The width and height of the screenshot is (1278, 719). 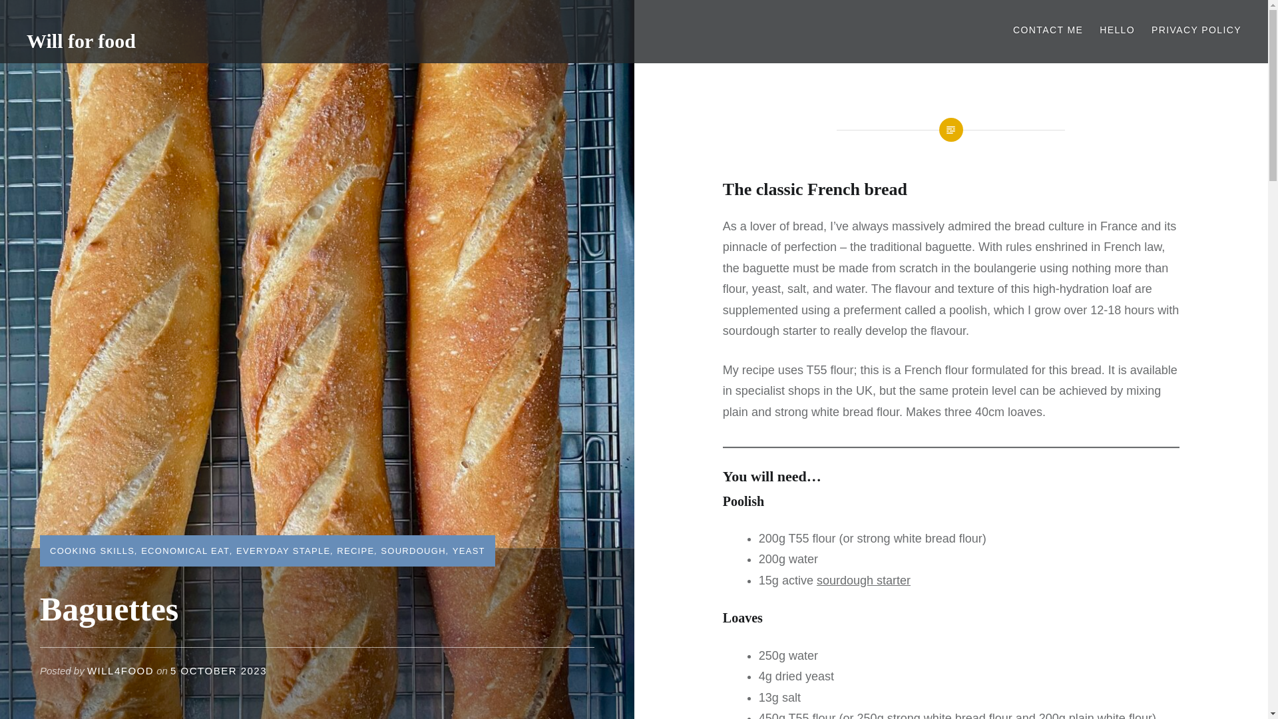 What do you see at coordinates (1048, 30) in the screenshot?
I see `CONTACT ME` at bounding box center [1048, 30].